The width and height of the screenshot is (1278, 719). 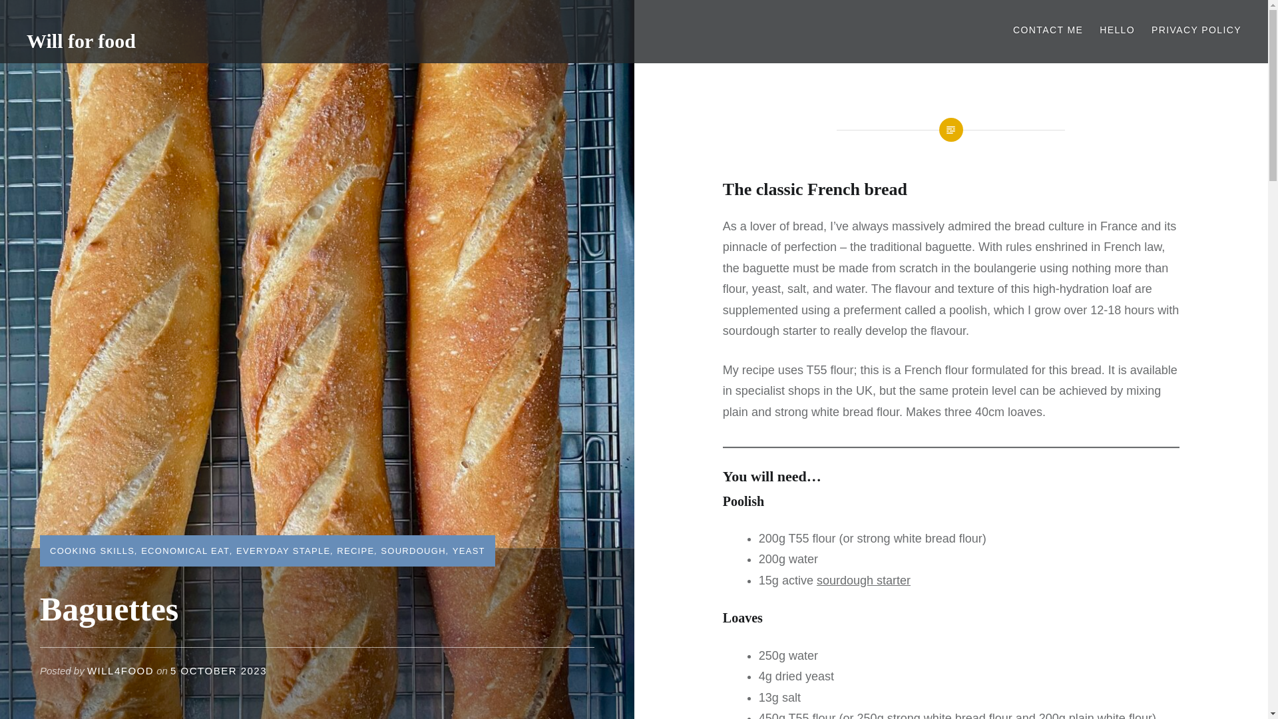 What do you see at coordinates (1048, 30) in the screenshot?
I see `CONTACT ME` at bounding box center [1048, 30].